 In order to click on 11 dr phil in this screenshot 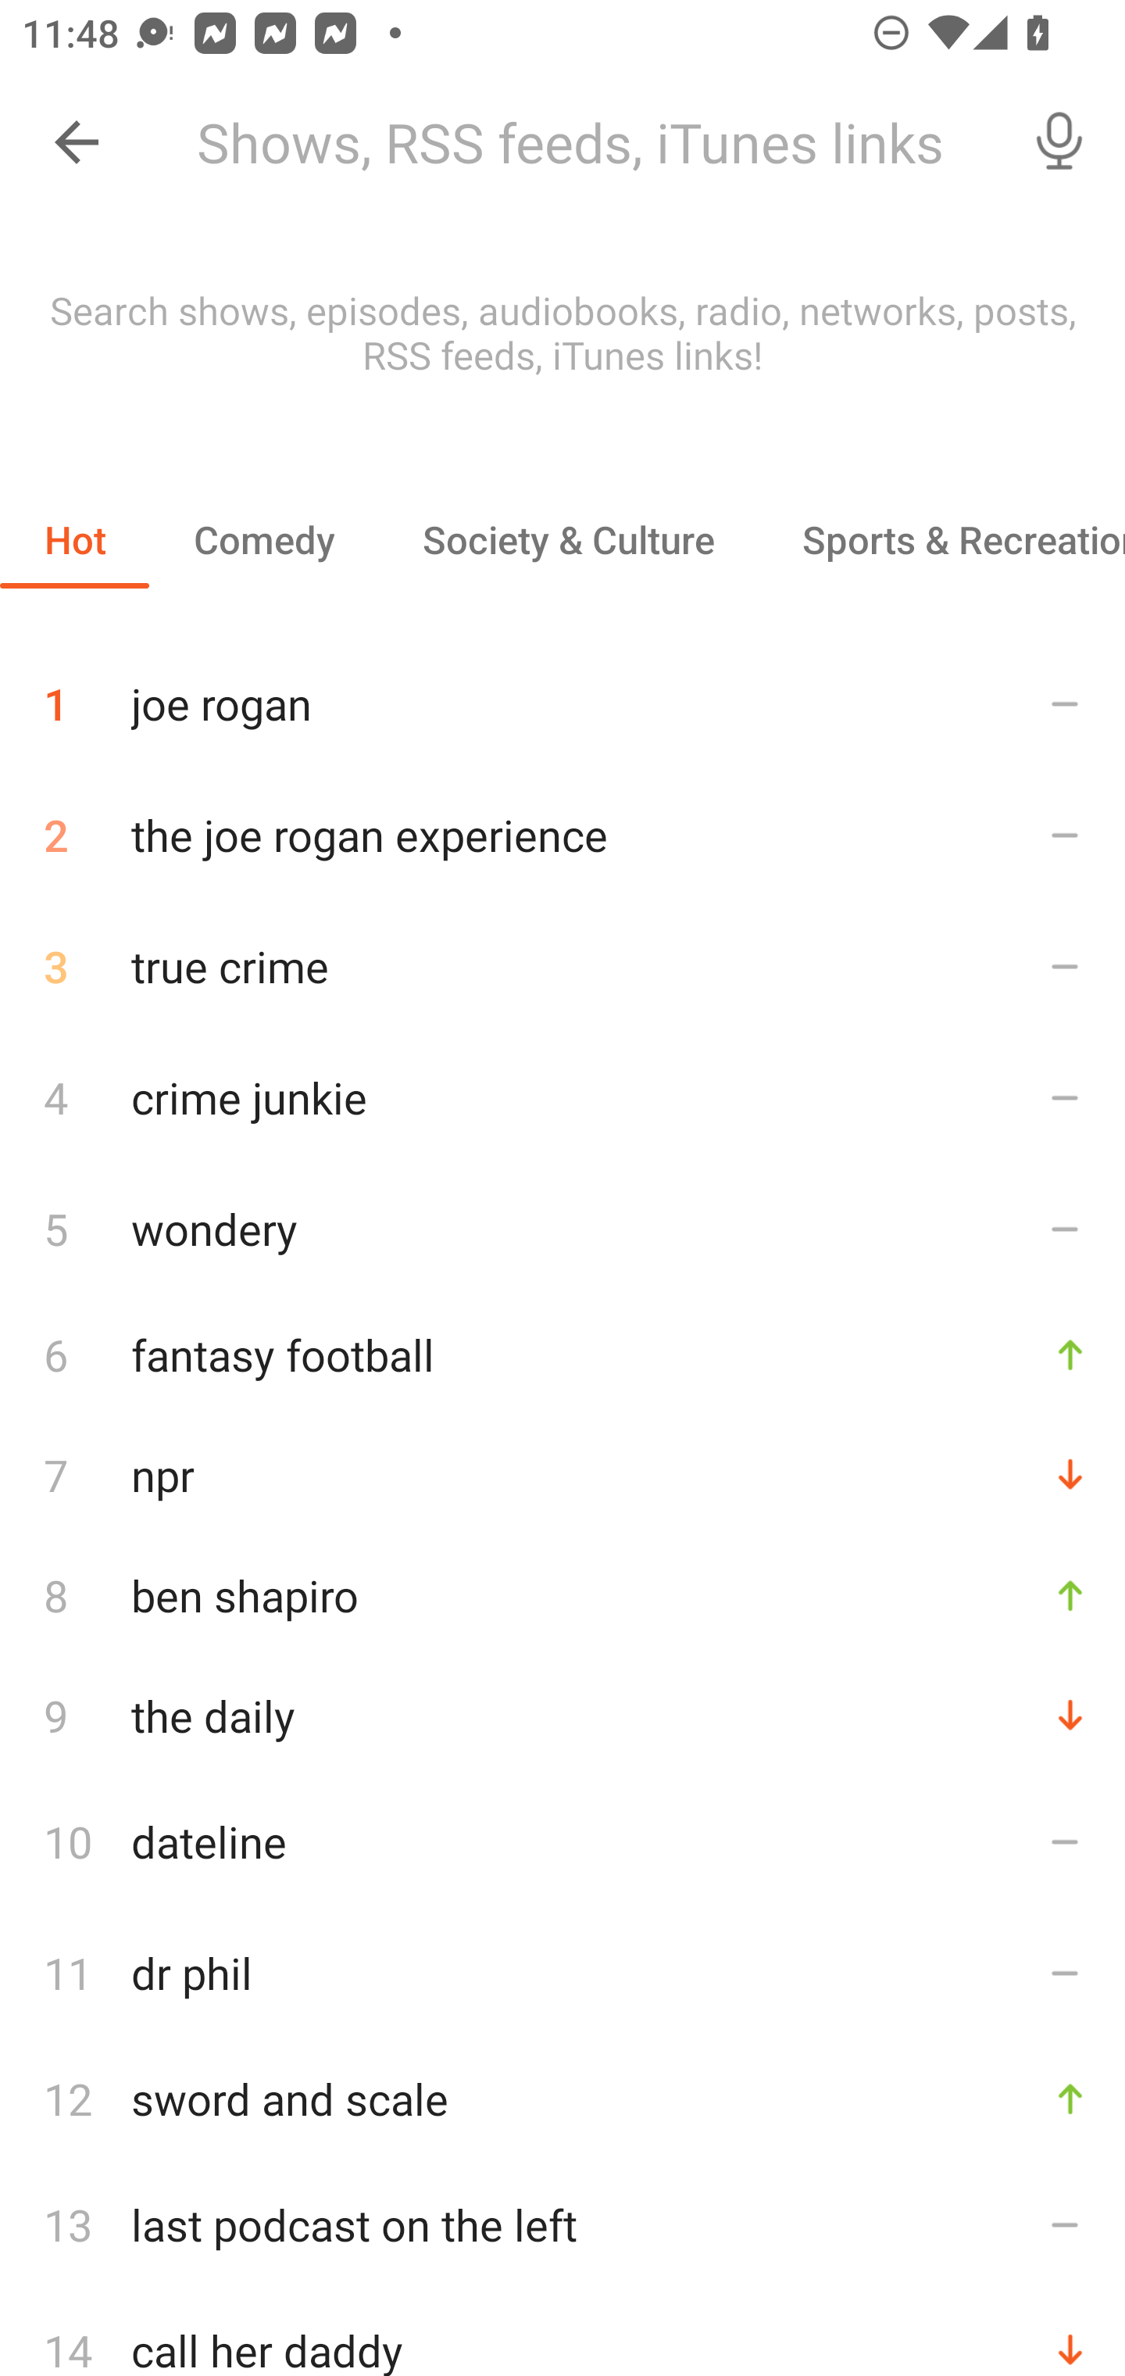, I will do `click(562, 1973)`.